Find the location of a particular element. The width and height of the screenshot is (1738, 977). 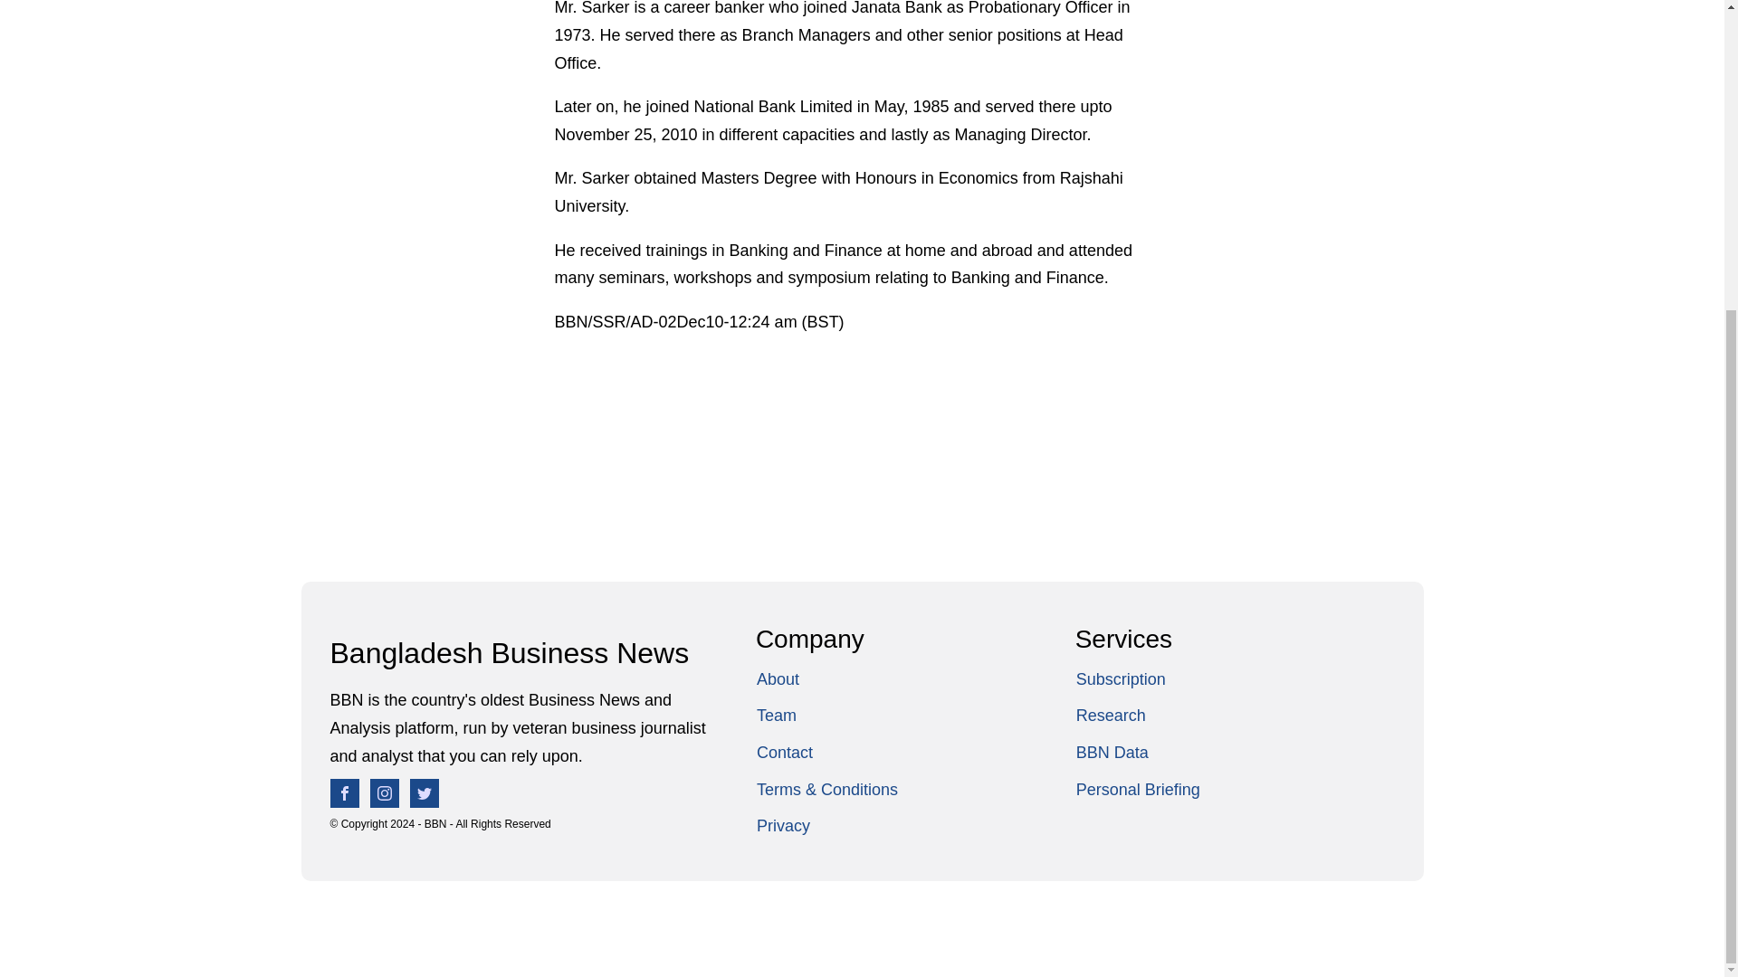

Team is located at coordinates (827, 716).